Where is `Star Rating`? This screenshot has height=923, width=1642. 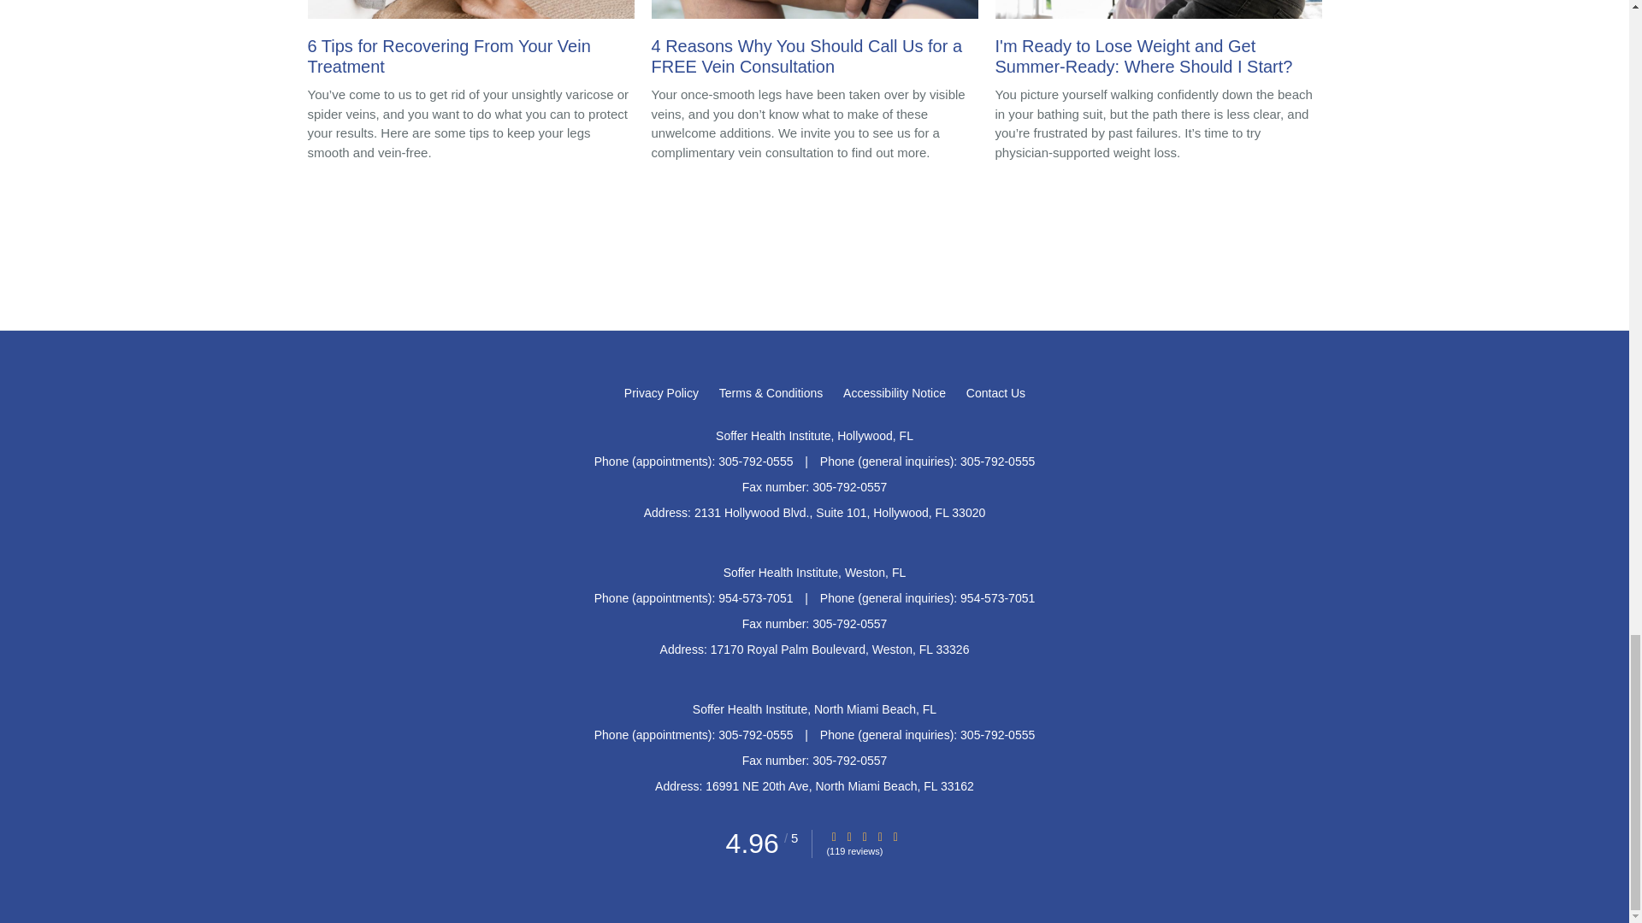 Star Rating is located at coordinates (849, 838).